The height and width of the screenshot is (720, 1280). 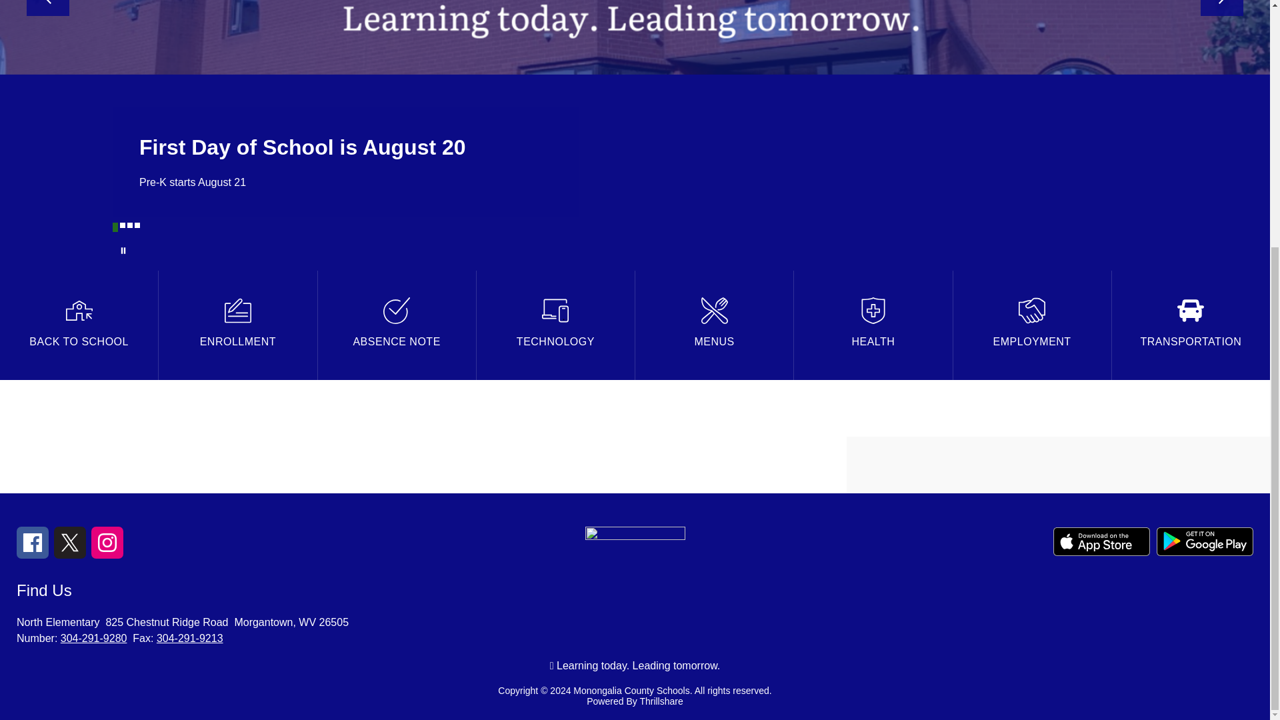 What do you see at coordinates (1190, 325) in the screenshot?
I see `TRANSPORTATION` at bounding box center [1190, 325].